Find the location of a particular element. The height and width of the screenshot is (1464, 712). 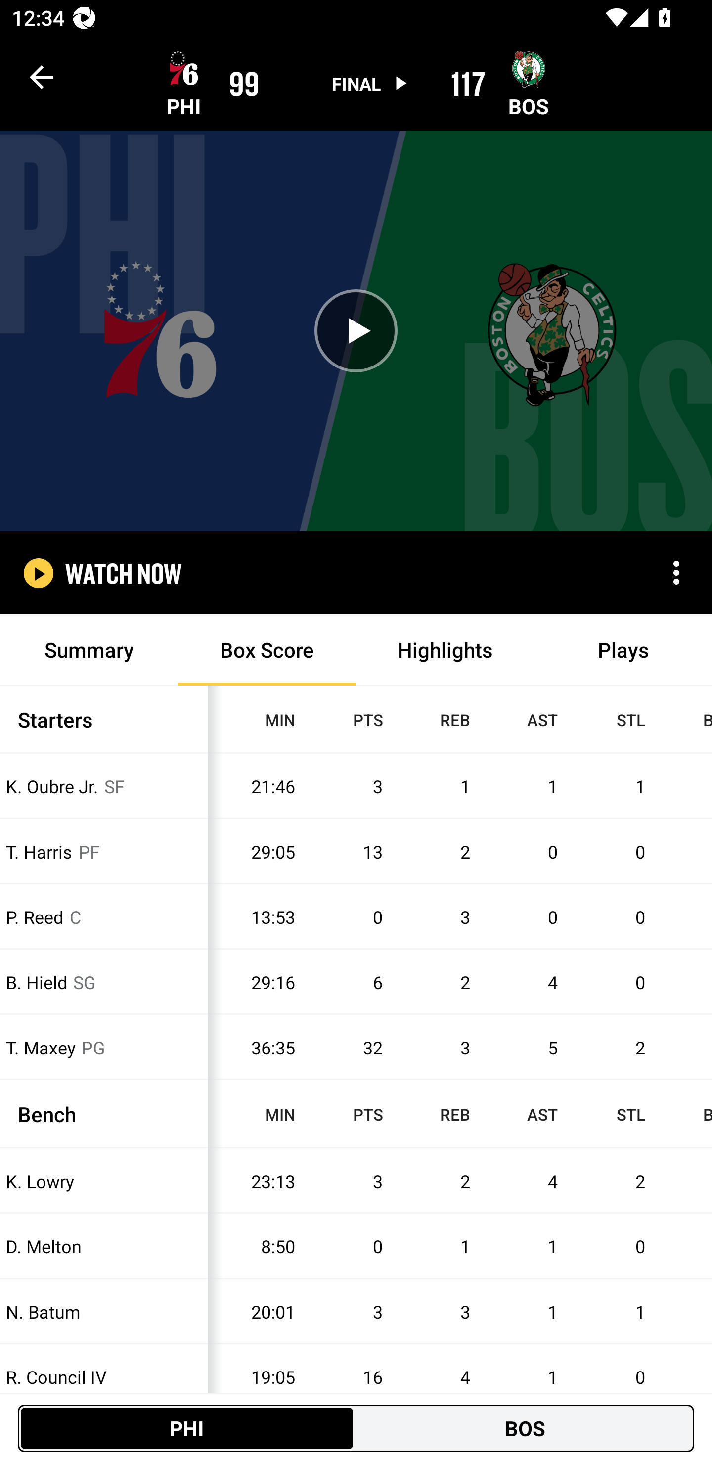

P. Reed C is located at coordinates (104, 917).